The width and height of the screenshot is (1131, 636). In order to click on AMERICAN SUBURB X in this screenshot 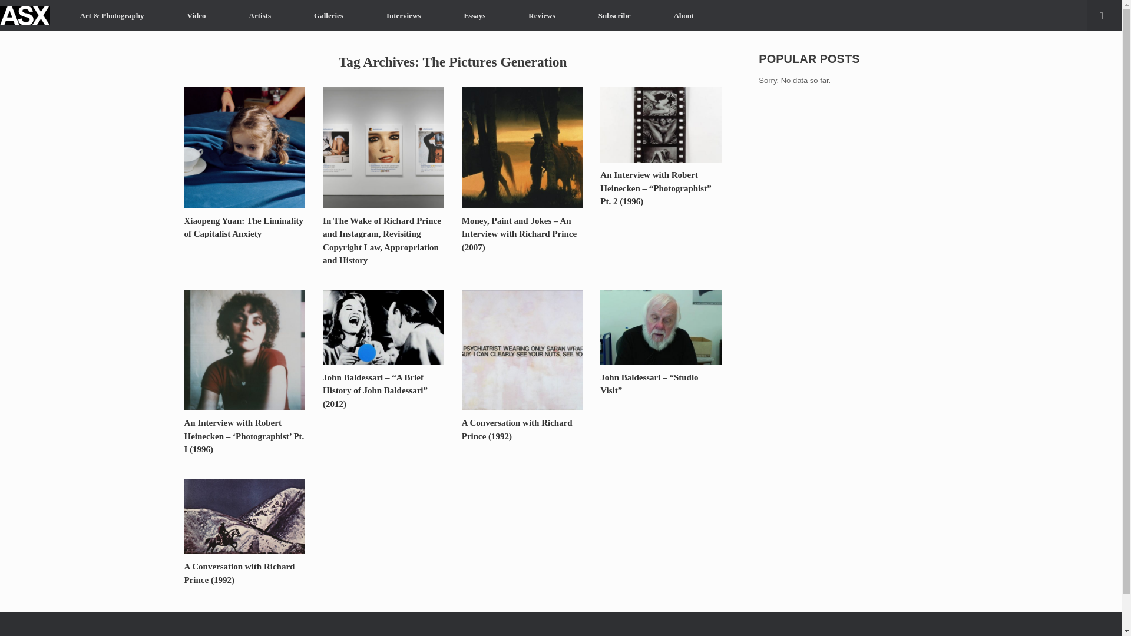, I will do `click(25, 15)`.